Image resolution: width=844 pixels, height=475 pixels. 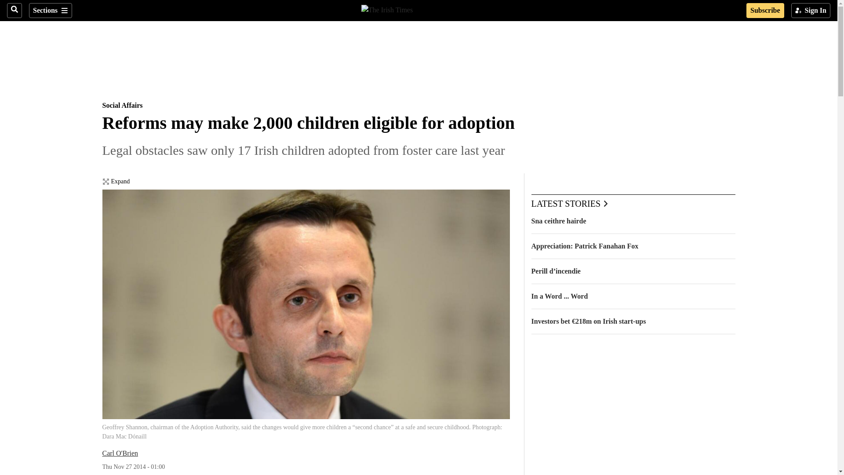 What do you see at coordinates (811, 11) in the screenshot?
I see `Sign In` at bounding box center [811, 11].